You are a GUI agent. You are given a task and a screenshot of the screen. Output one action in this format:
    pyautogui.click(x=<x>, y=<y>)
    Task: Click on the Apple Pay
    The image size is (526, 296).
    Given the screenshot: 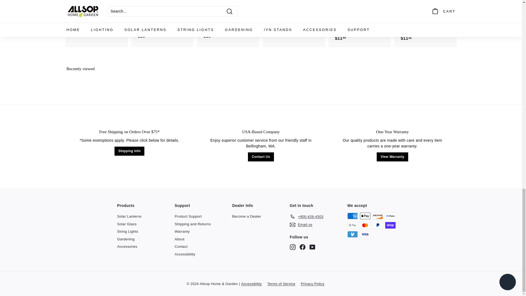 What is the action you would take?
    pyautogui.click(x=365, y=216)
    